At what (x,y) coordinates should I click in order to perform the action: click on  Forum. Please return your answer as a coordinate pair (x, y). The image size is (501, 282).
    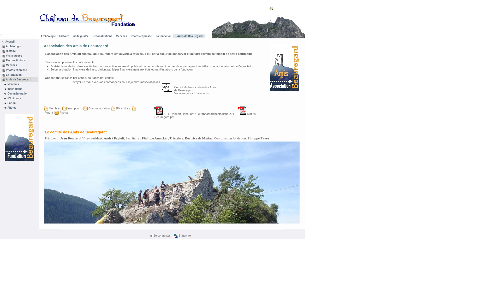
    Looking at the image, I should click on (90, 110).